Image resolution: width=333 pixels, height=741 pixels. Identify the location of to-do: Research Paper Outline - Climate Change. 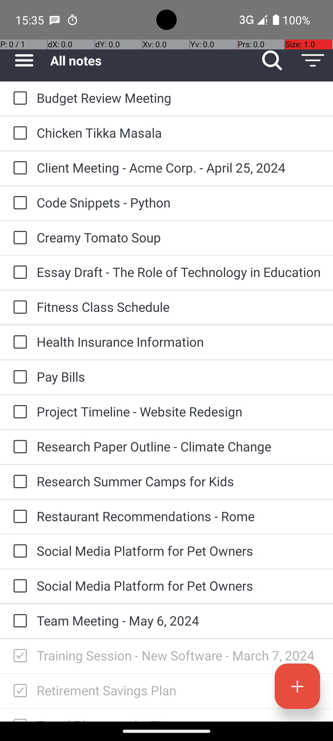
(18, 447).